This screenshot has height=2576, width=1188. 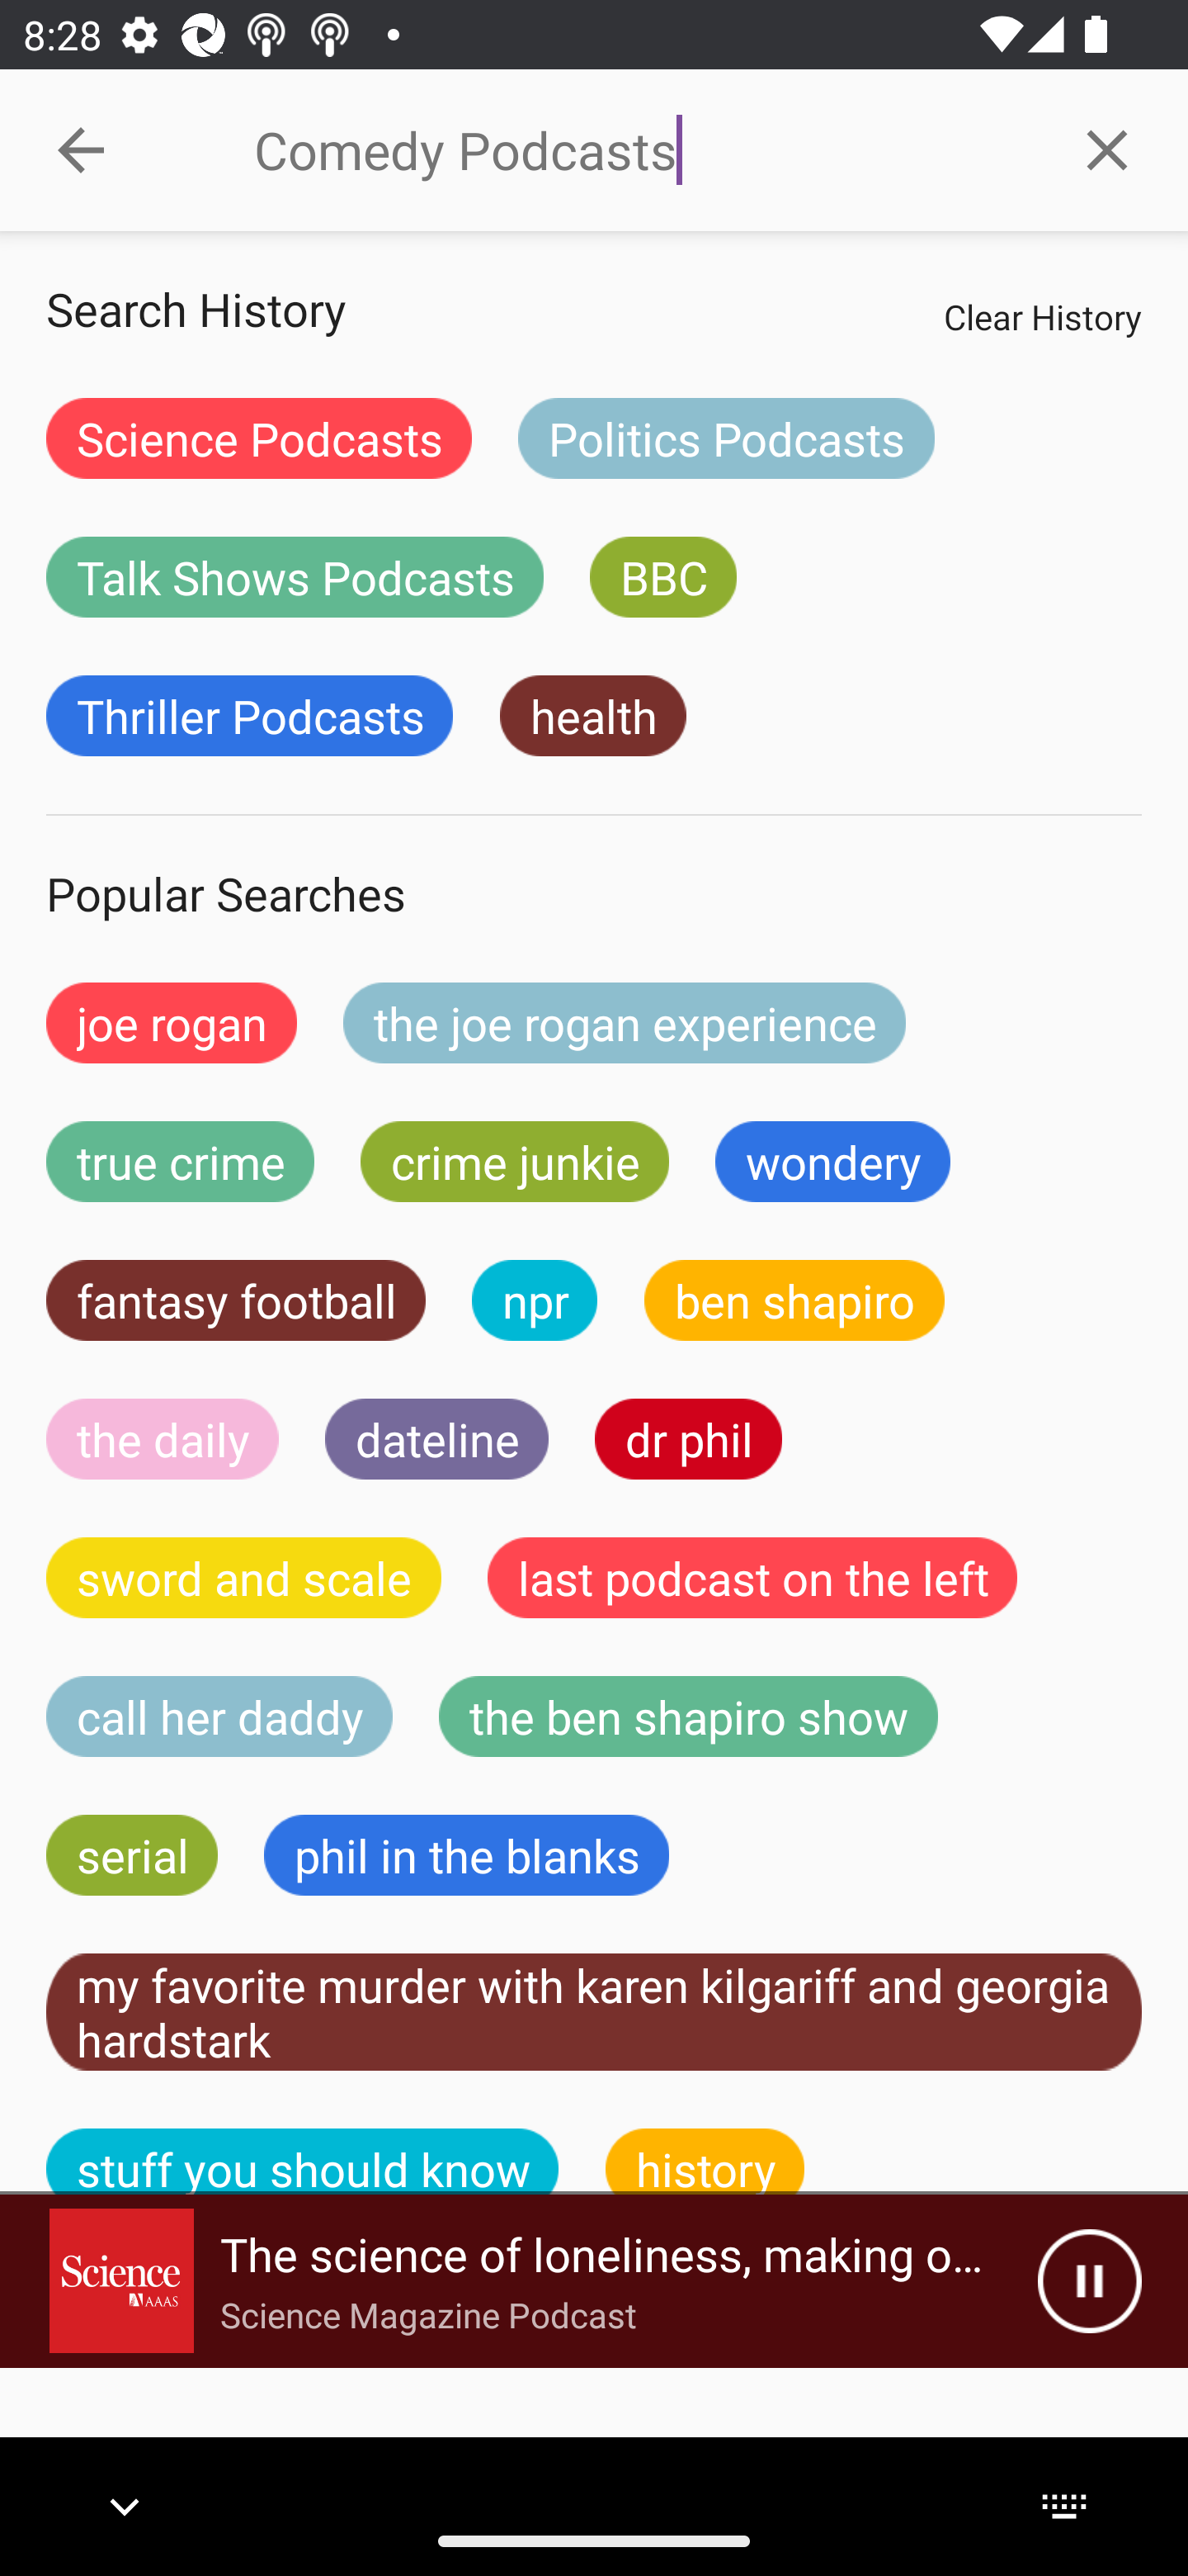 I want to click on phil in the blanks, so click(x=465, y=1854).